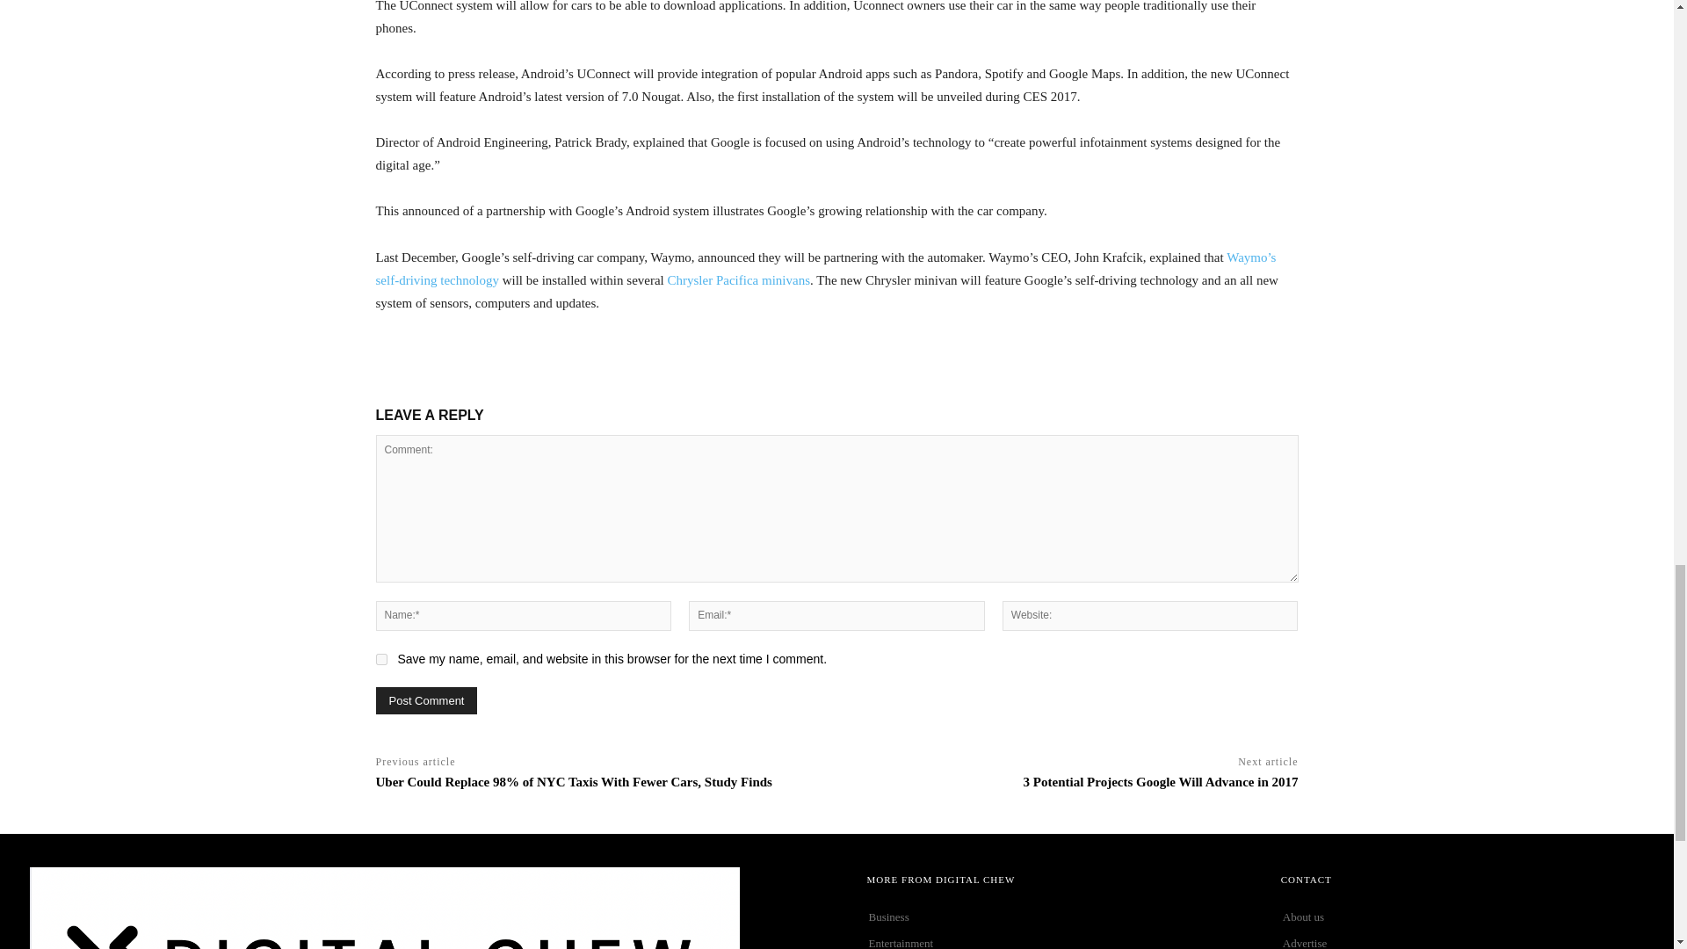 This screenshot has height=949, width=1687. Describe the element at coordinates (1462, 940) in the screenshot. I see `Advertise` at that location.